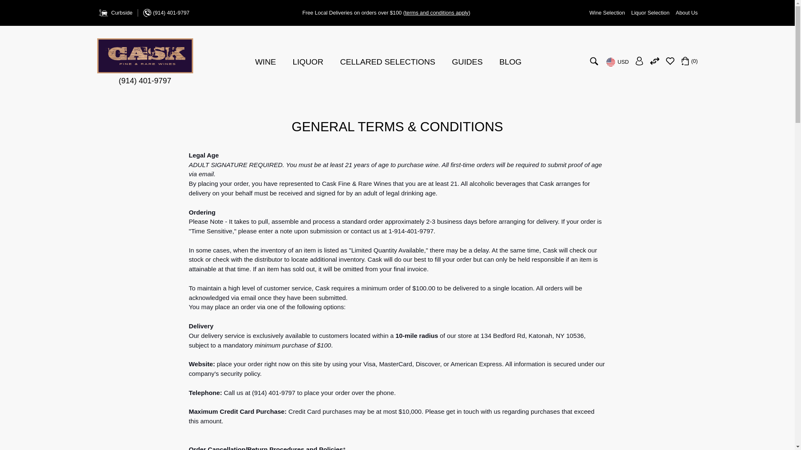 Image resolution: width=801 pixels, height=450 pixels. Describe the element at coordinates (594, 63) in the screenshot. I see `Search` at that location.